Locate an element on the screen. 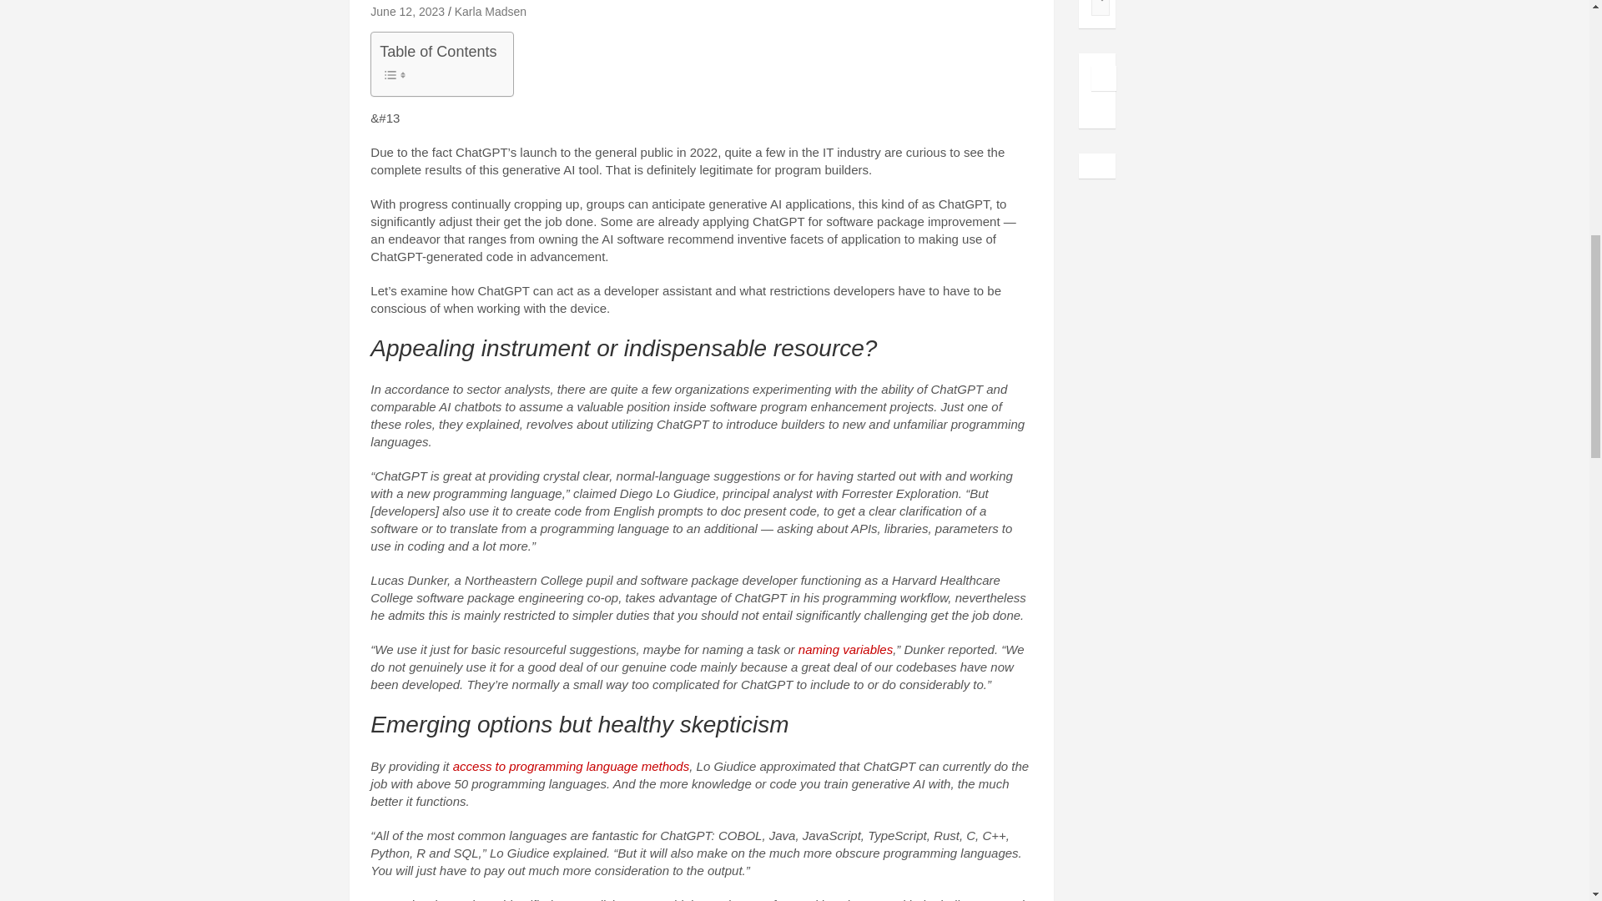  access to programming language methods is located at coordinates (572, 766).